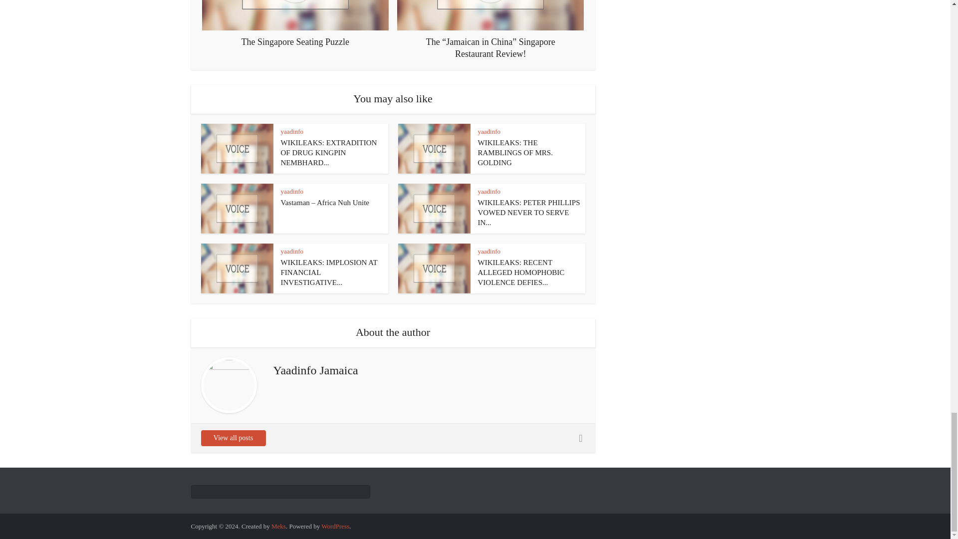 The height and width of the screenshot is (539, 958). What do you see at coordinates (328, 153) in the screenshot?
I see `WIKILEAKS: EXTRADITION OF DRUG KINGPIN NEMBHARD...` at bounding box center [328, 153].